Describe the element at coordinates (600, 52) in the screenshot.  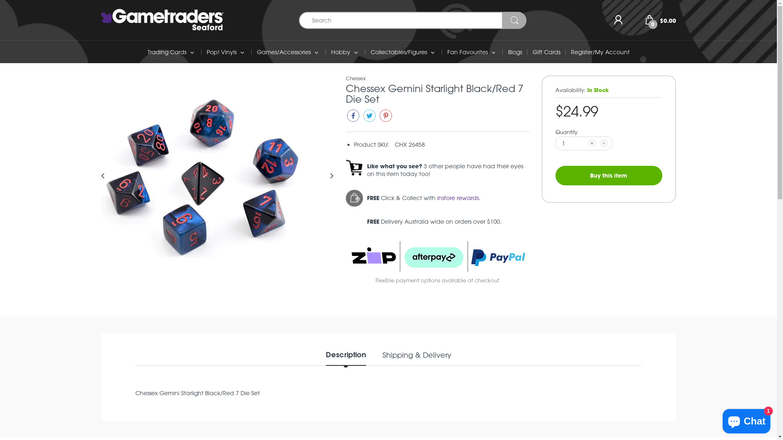
I see `Register/My Account` at that location.